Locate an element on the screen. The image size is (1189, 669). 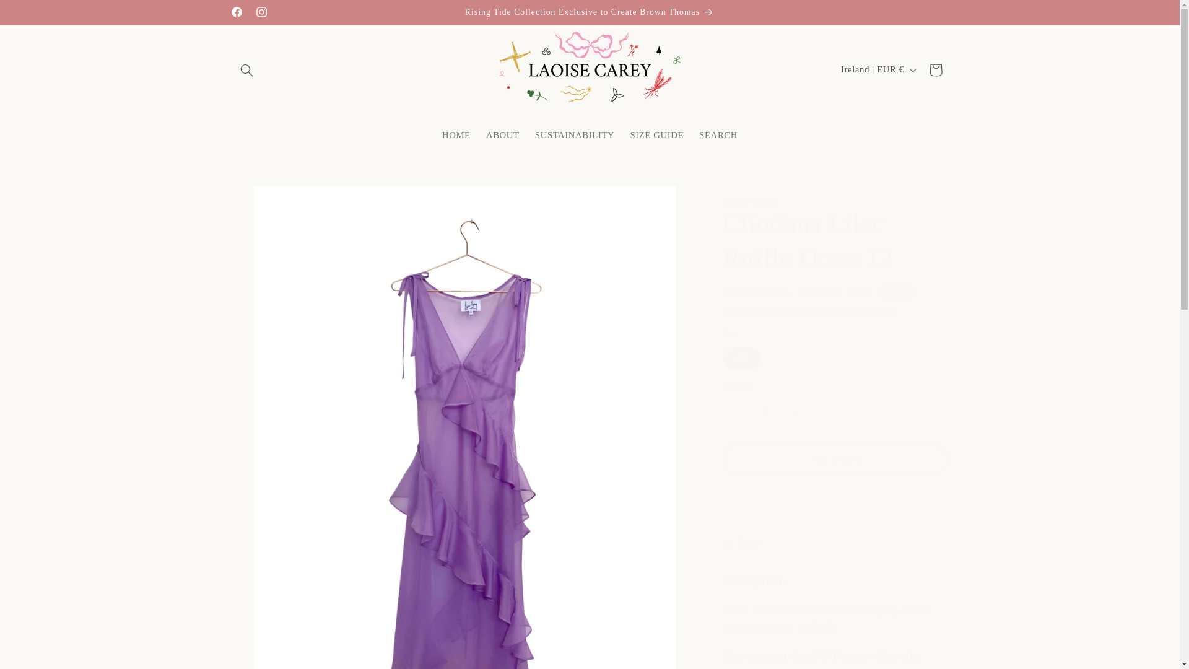
Instagram is located at coordinates (261, 12).